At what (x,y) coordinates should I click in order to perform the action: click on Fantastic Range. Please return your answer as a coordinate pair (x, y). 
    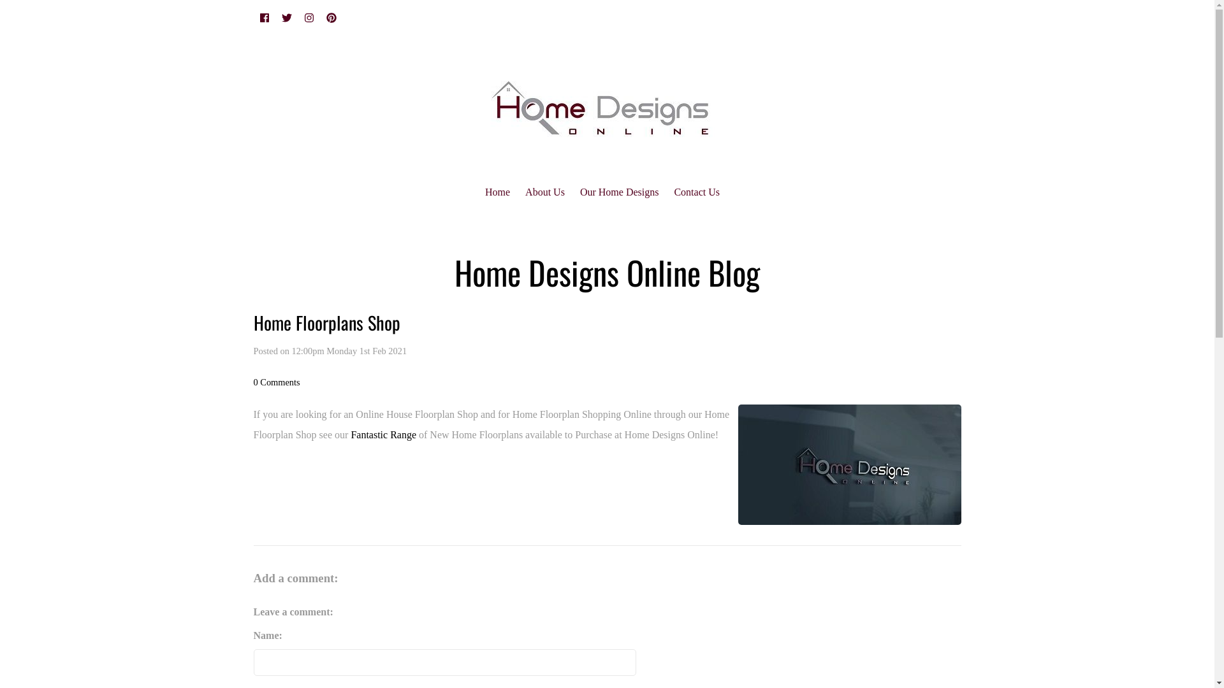
    Looking at the image, I should click on (384, 434).